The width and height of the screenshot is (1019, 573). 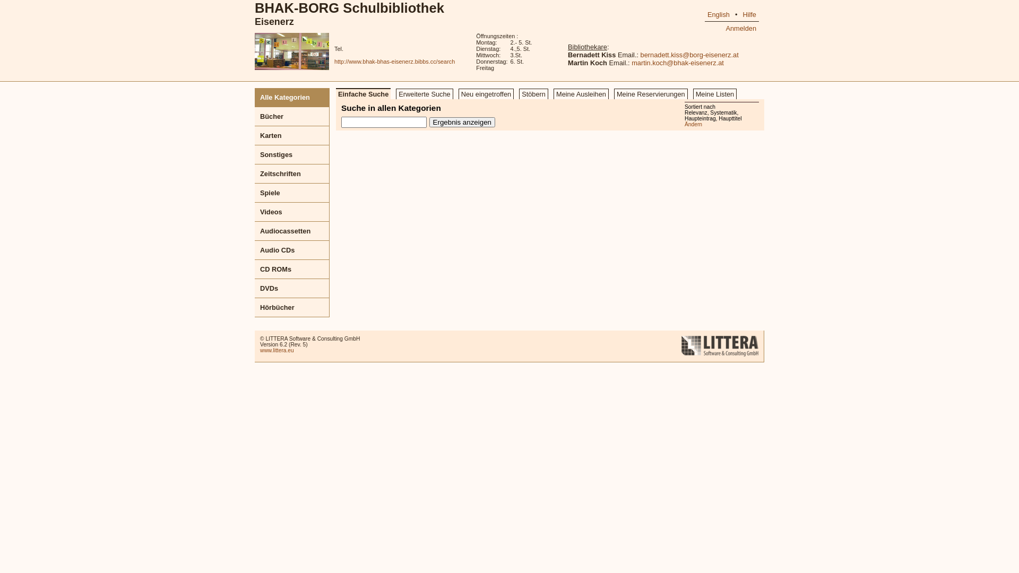 What do you see at coordinates (581, 93) in the screenshot?
I see `Meine Ausleihen` at bounding box center [581, 93].